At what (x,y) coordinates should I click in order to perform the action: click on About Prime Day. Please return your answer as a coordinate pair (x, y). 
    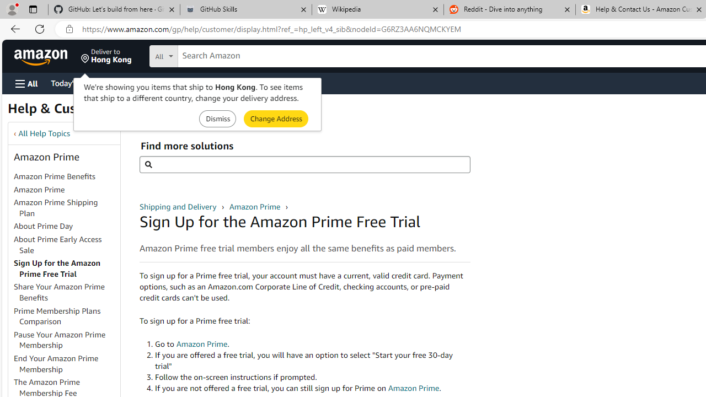
    Looking at the image, I should click on (66, 227).